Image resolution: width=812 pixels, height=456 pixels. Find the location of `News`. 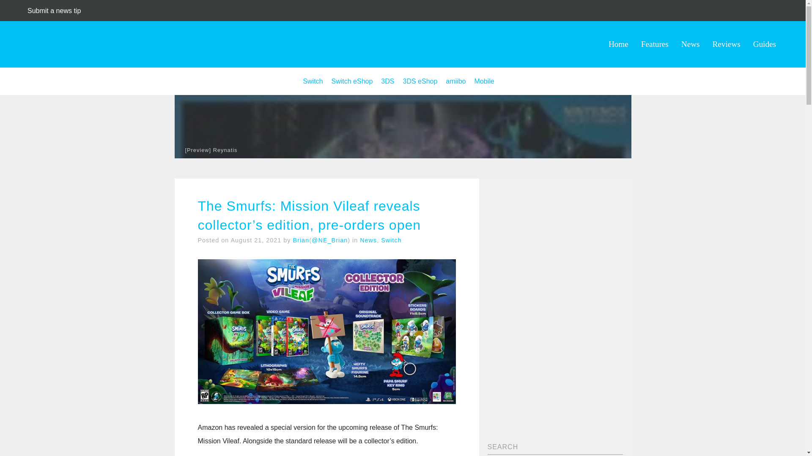

News is located at coordinates (368, 240).